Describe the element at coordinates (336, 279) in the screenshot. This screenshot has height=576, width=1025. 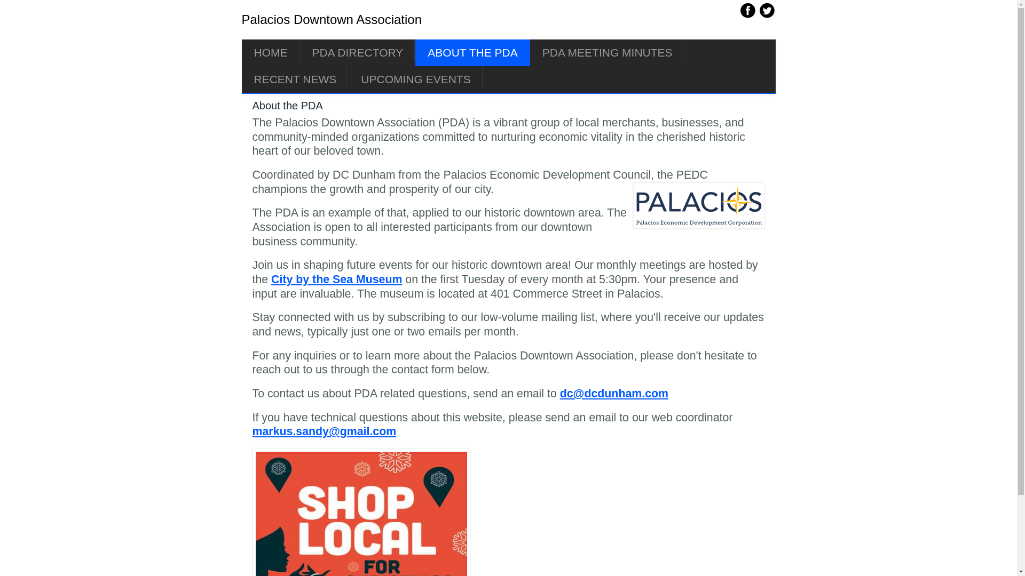
I see `City by the Sea Museum` at that location.